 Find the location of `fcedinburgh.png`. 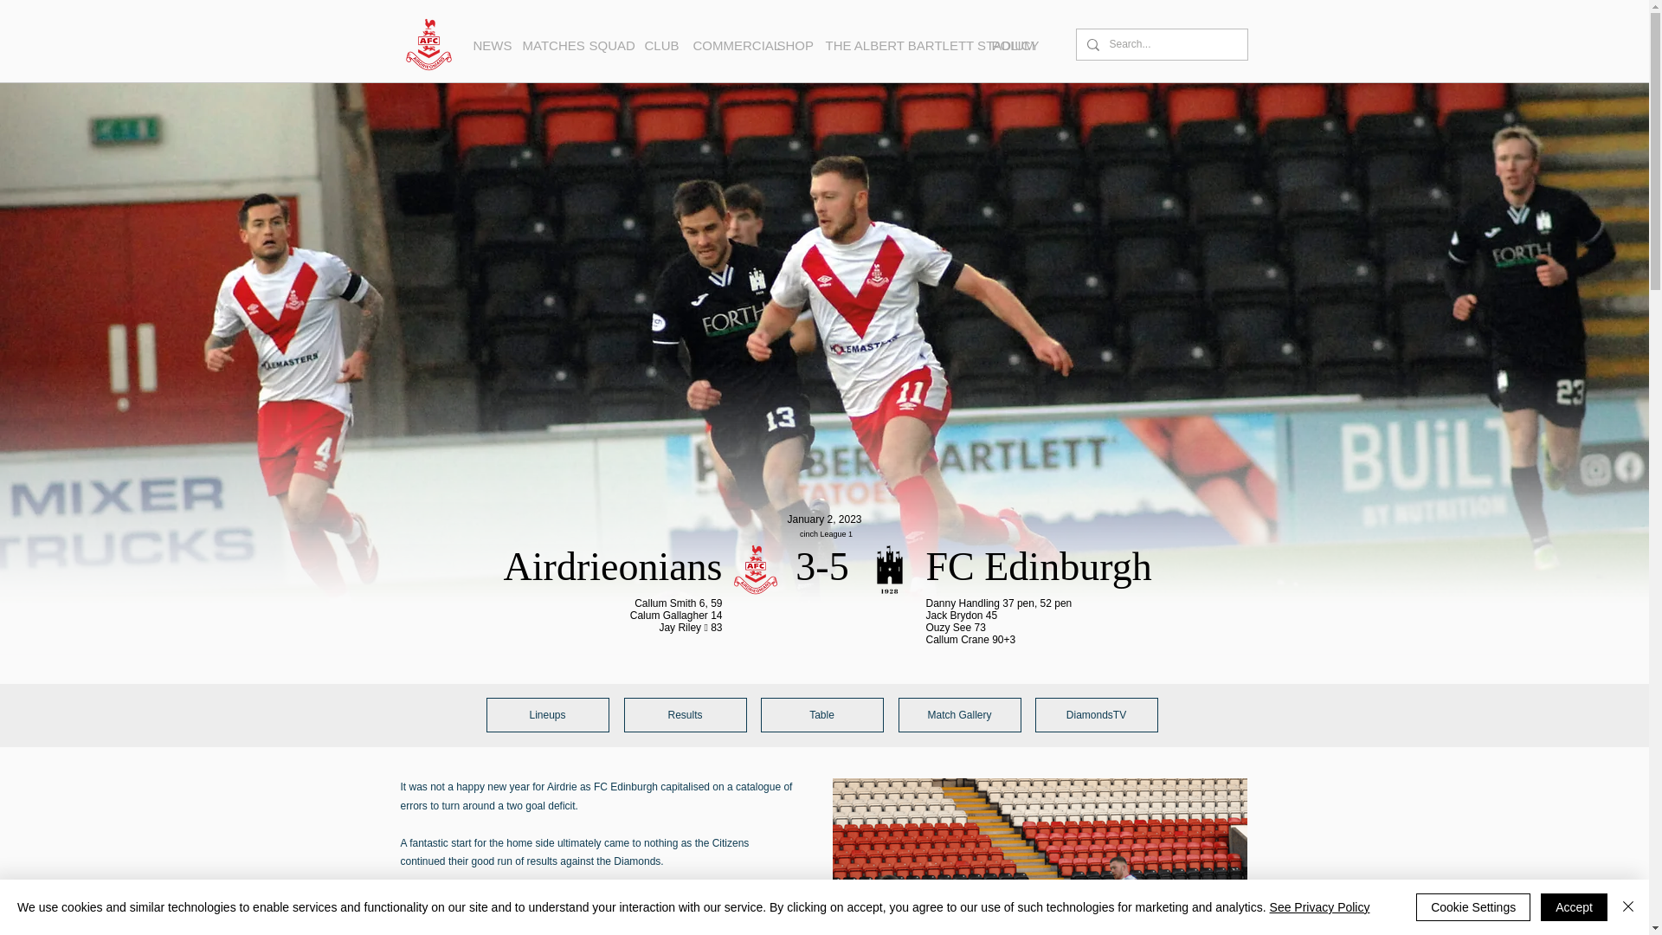

fcedinburgh.png is located at coordinates (890, 569).